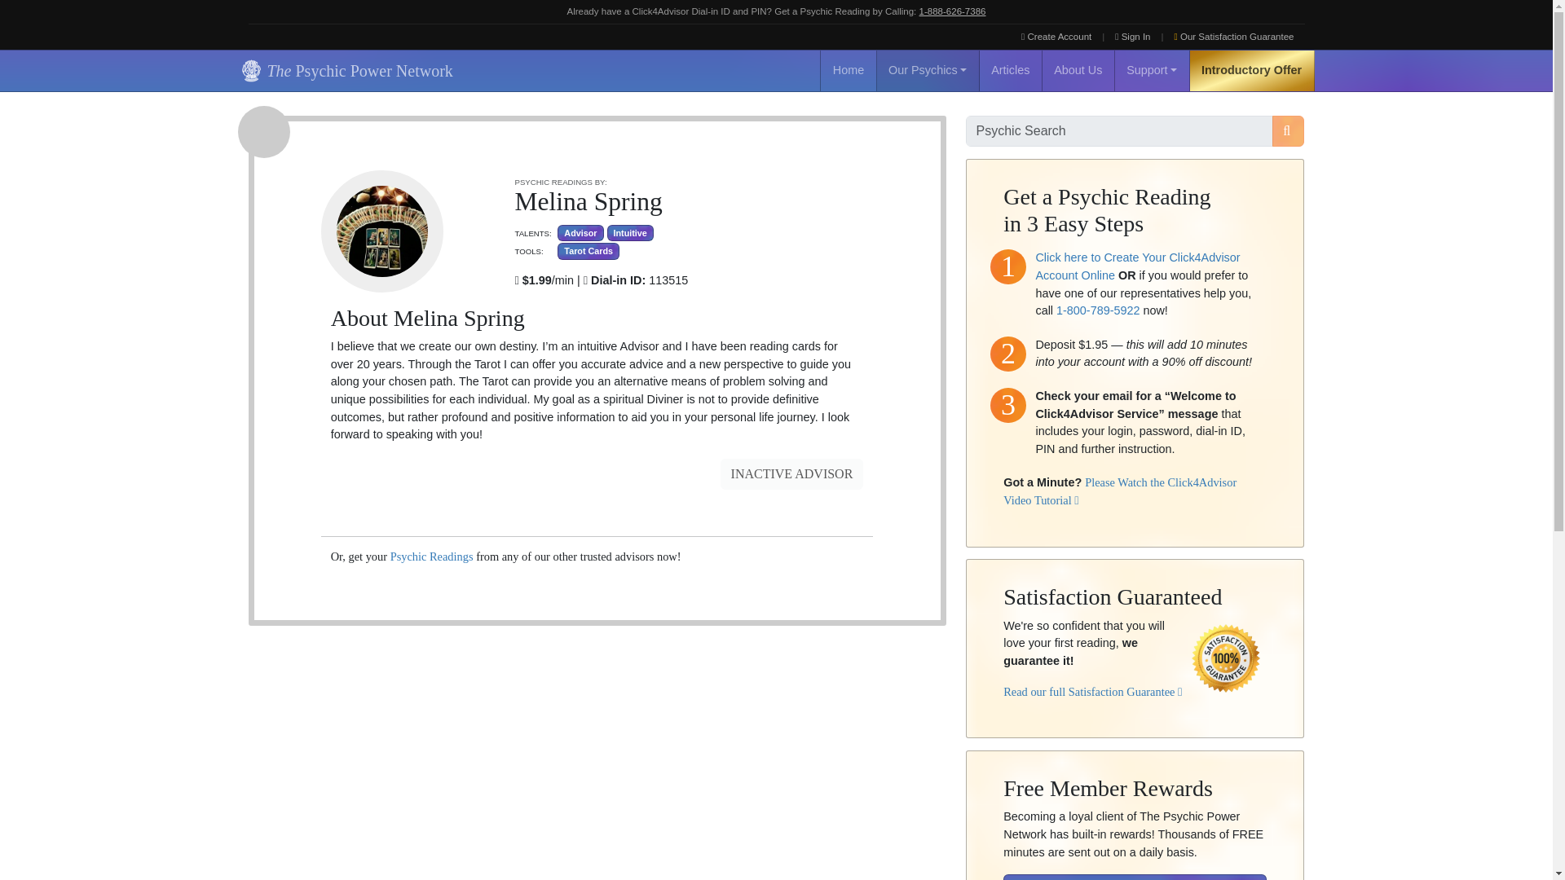  I want to click on Read our full Satisfaction Guarantee , so click(1092, 692).